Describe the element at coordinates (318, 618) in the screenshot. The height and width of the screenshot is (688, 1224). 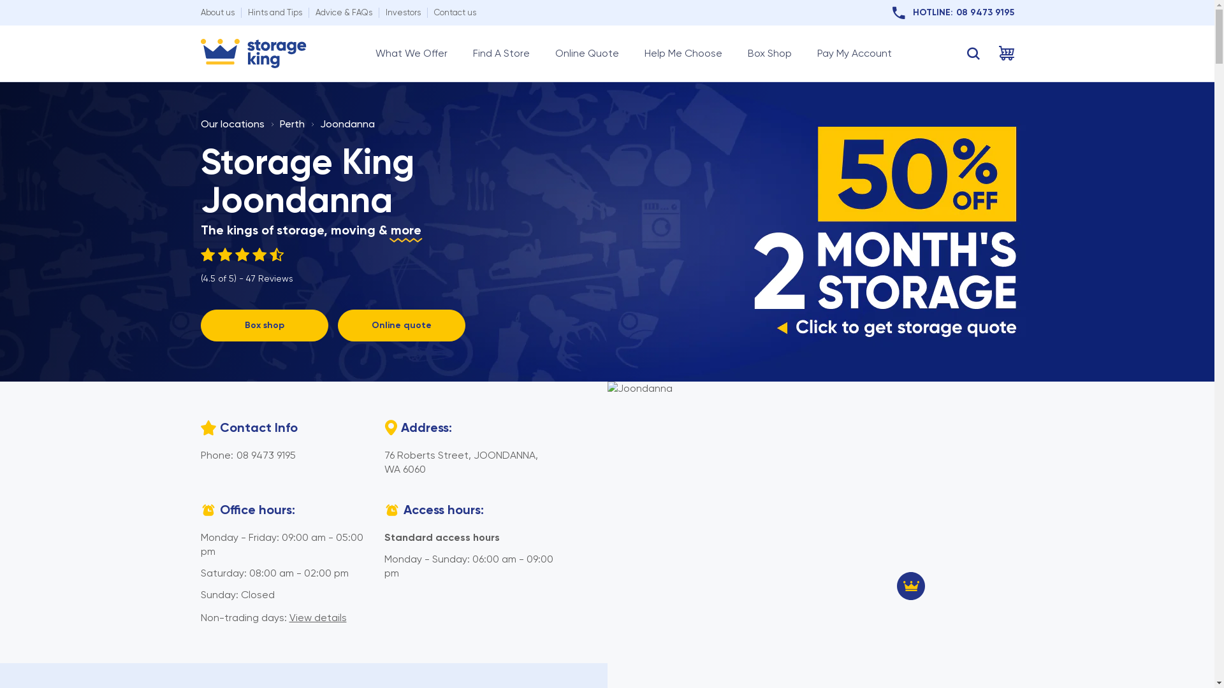
I see `View details` at that location.